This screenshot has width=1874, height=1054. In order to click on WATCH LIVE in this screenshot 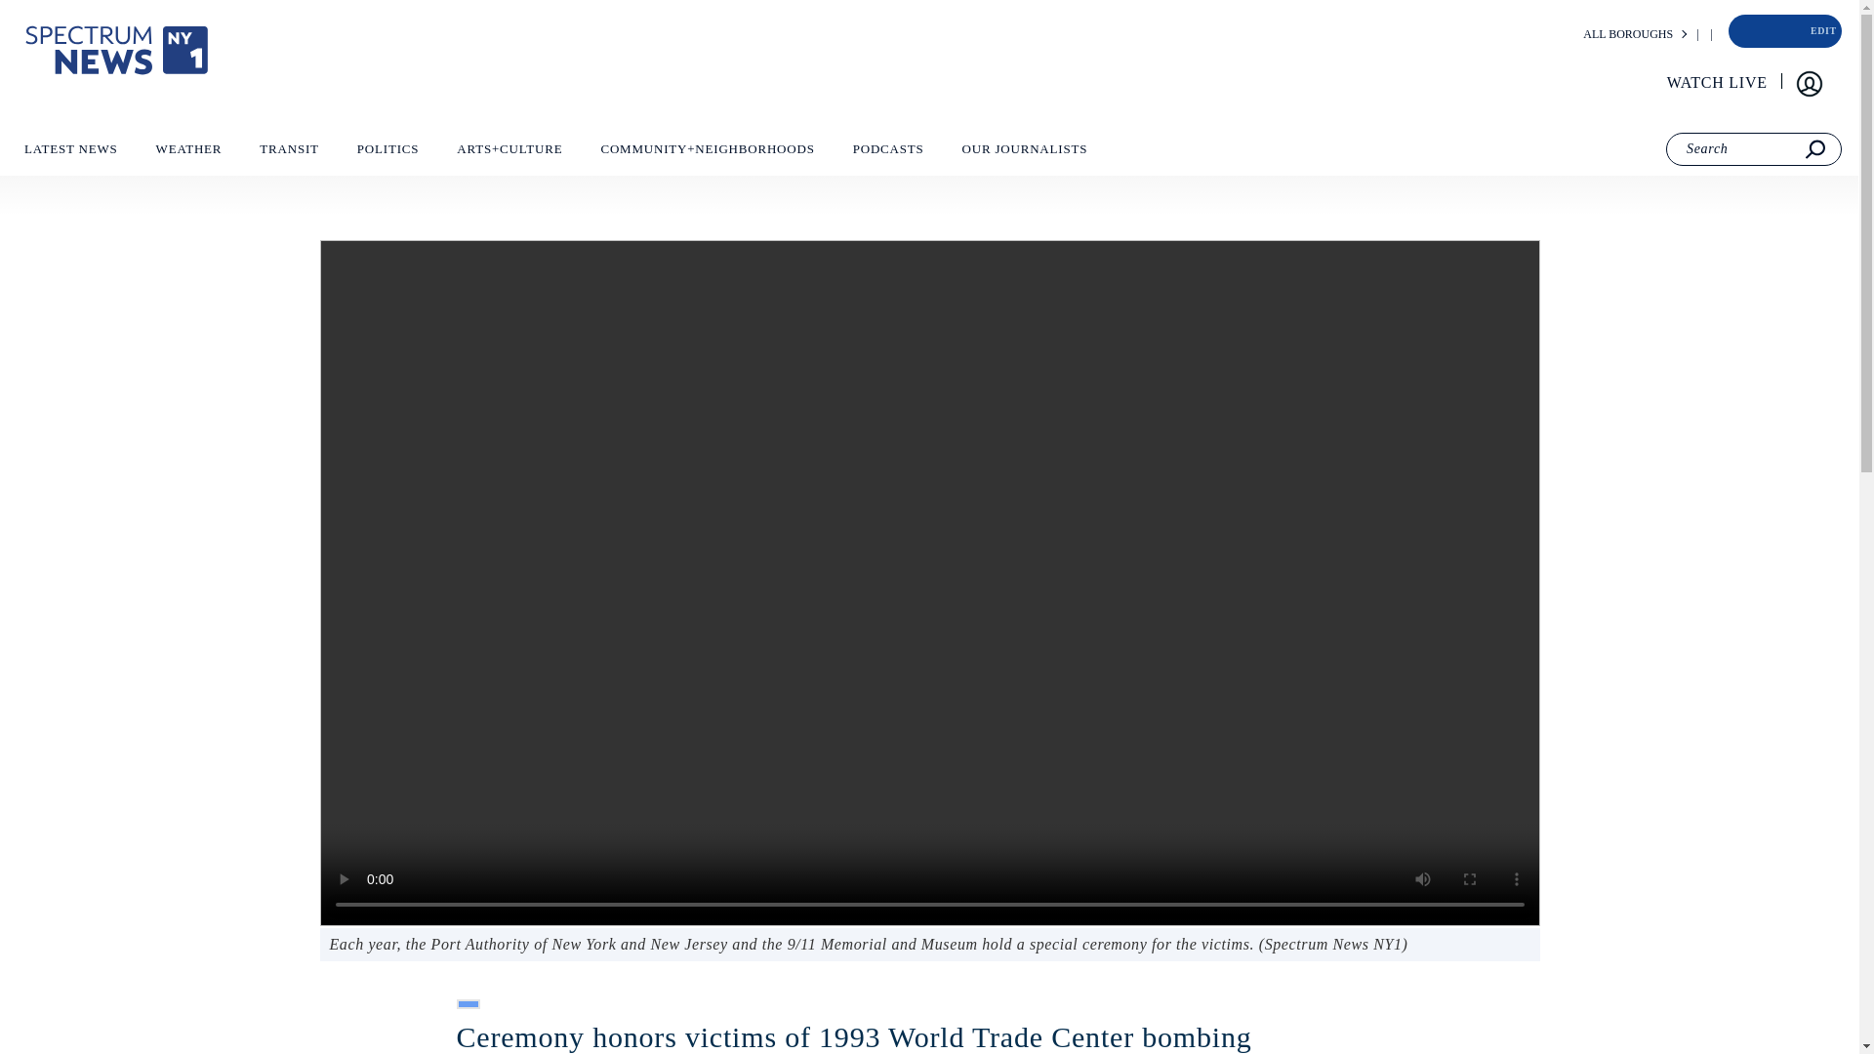, I will do `click(1718, 82)`.